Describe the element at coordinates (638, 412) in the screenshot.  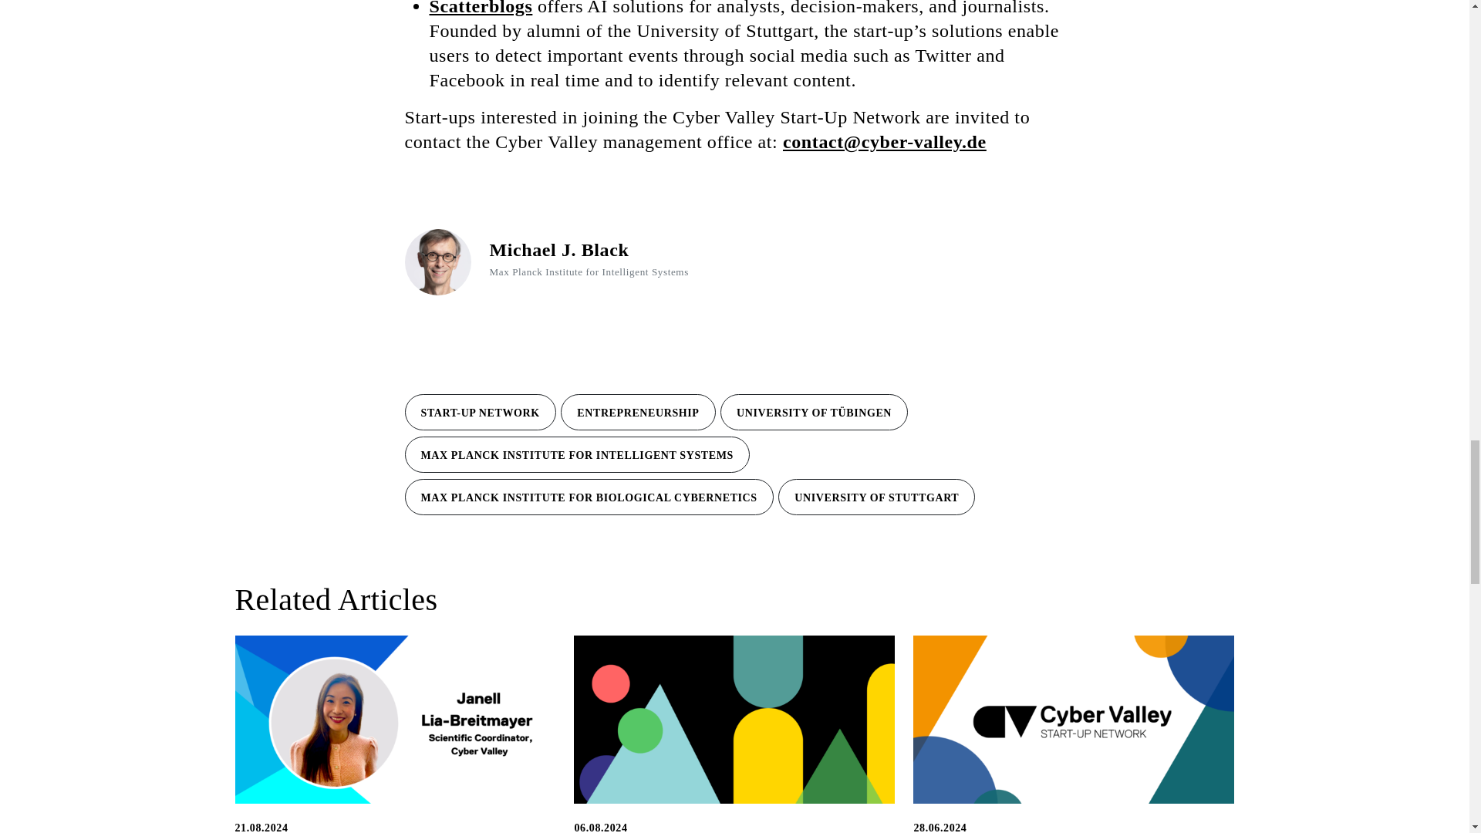
I see `ENTREPRENEURSHIP` at that location.